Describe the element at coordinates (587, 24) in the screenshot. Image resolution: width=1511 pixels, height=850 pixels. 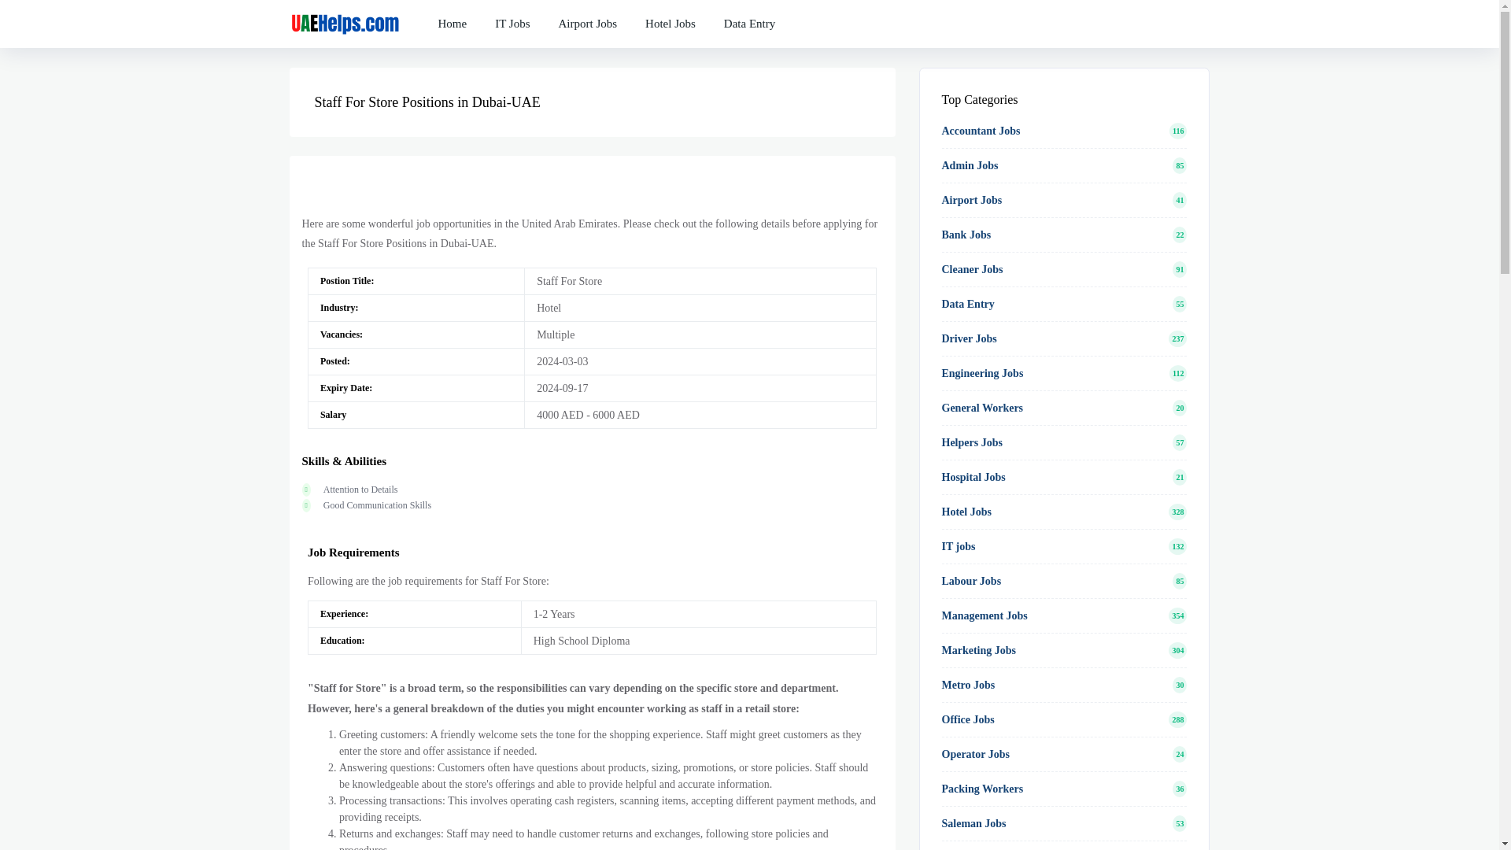
I see `Declaimer` at that location.